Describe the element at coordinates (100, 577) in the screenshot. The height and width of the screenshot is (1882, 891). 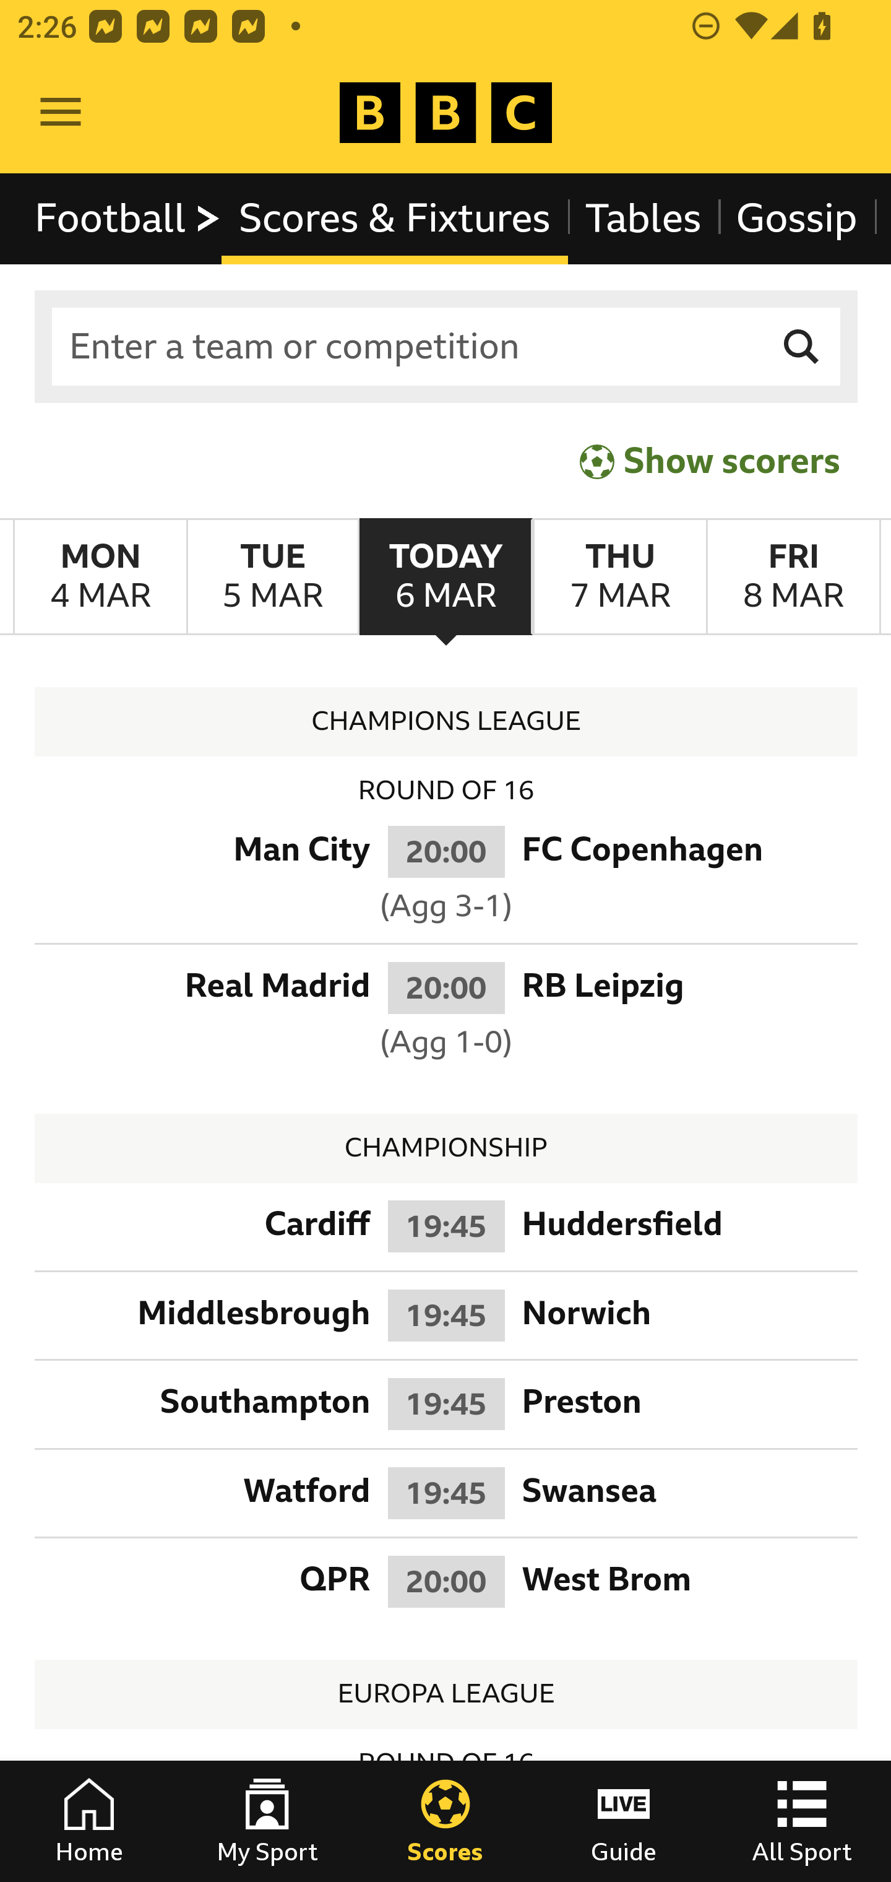
I see `MondayMarch 4th Monday March 4th` at that location.